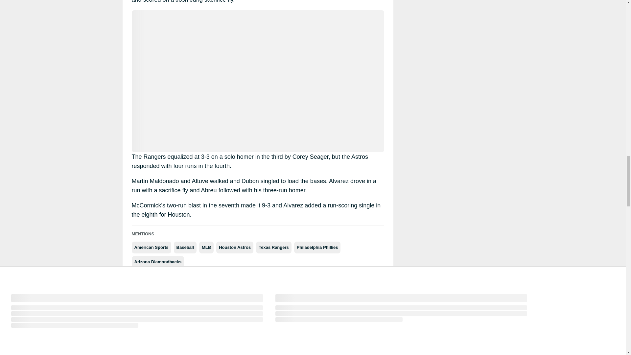 This screenshot has height=355, width=631. What do you see at coordinates (151, 248) in the screenshot?
I see `American Sports` at bounding box center [151, 248].